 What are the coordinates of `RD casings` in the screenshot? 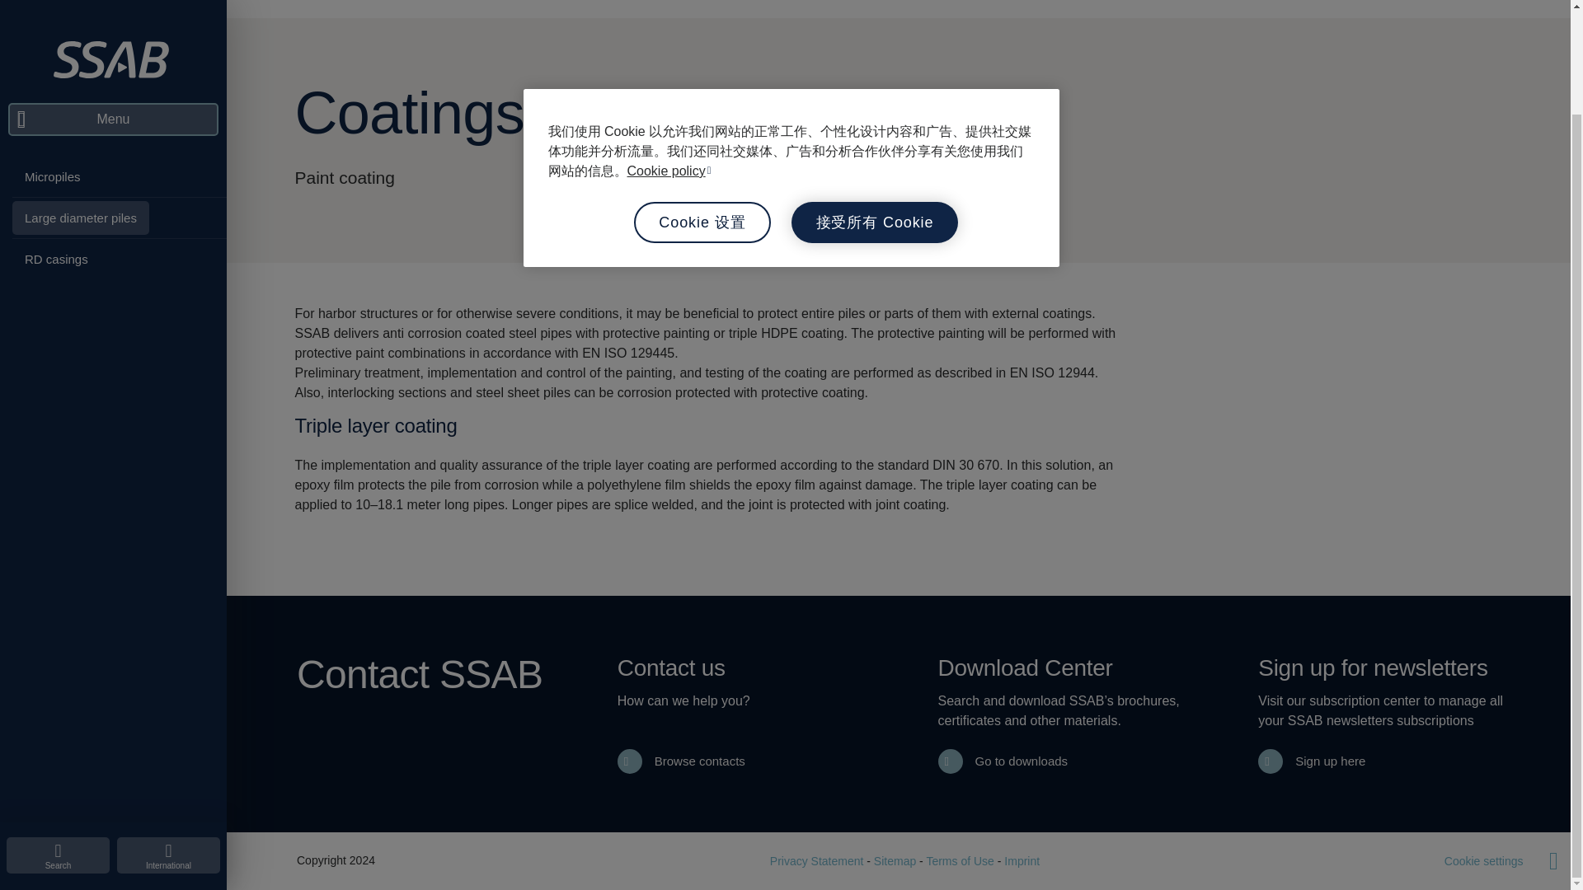 It's located at (56, 140).